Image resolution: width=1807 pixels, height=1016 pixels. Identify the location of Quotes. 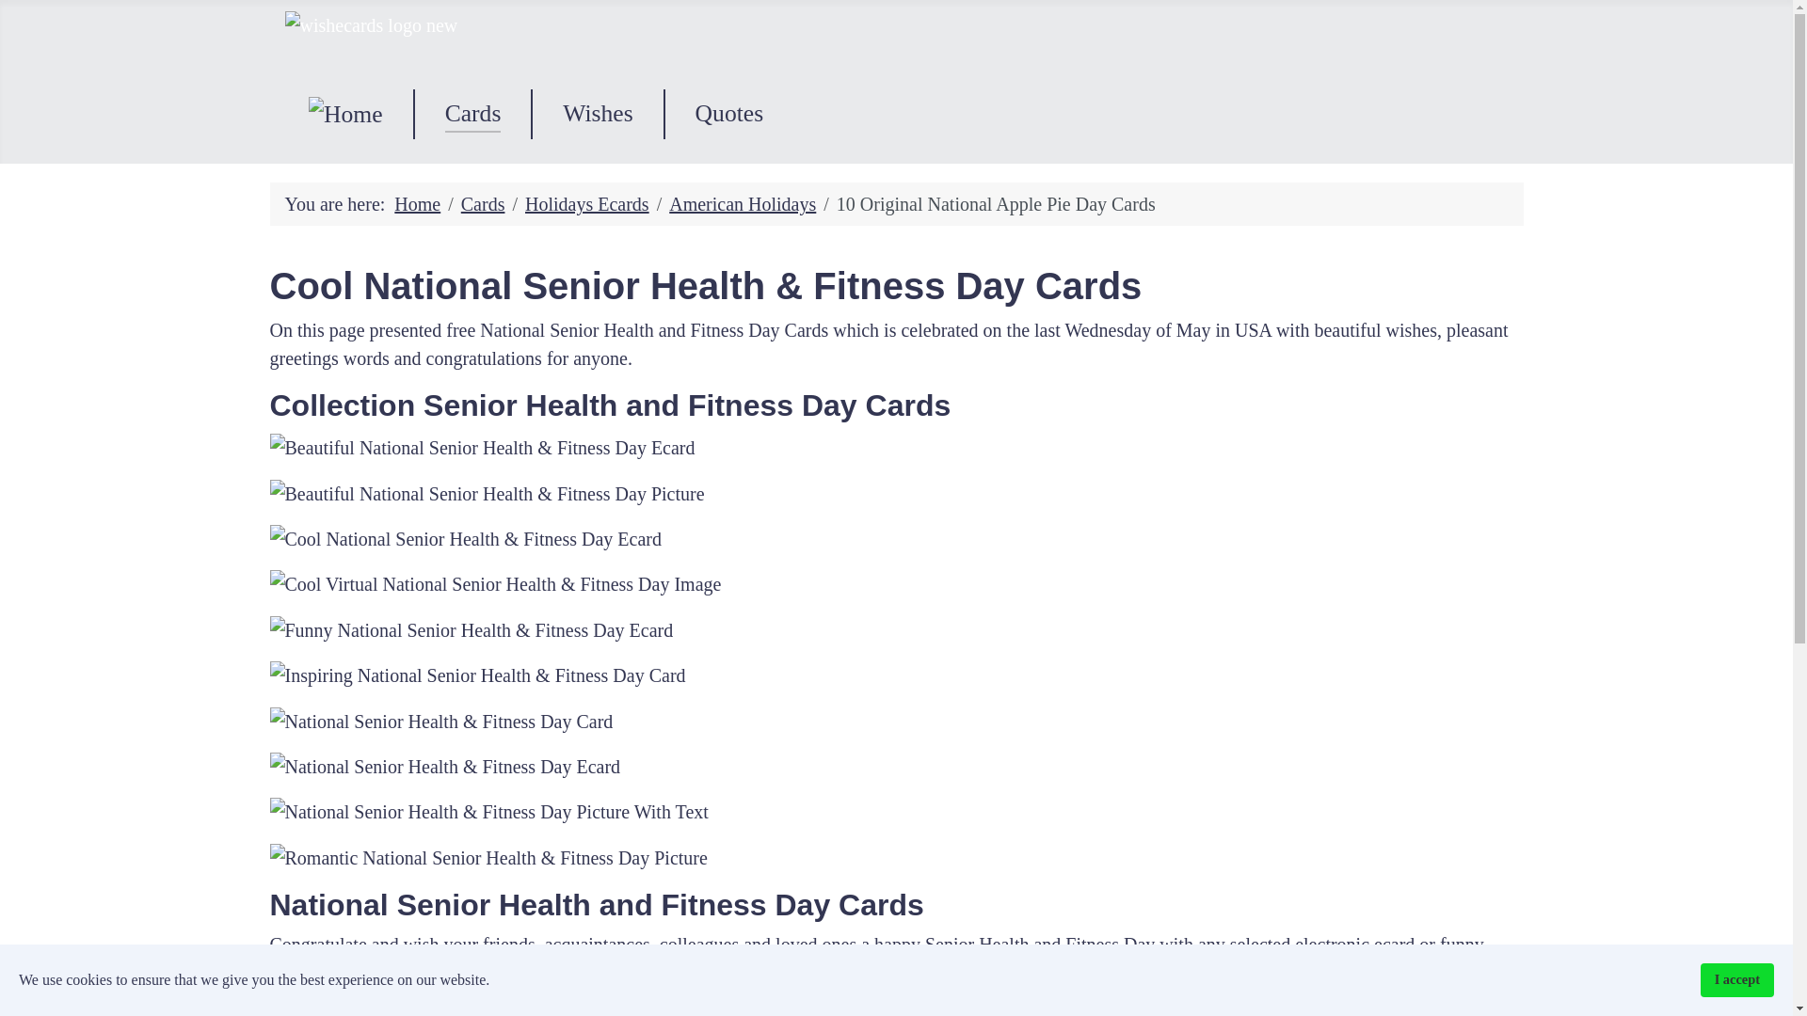
(730, 113).